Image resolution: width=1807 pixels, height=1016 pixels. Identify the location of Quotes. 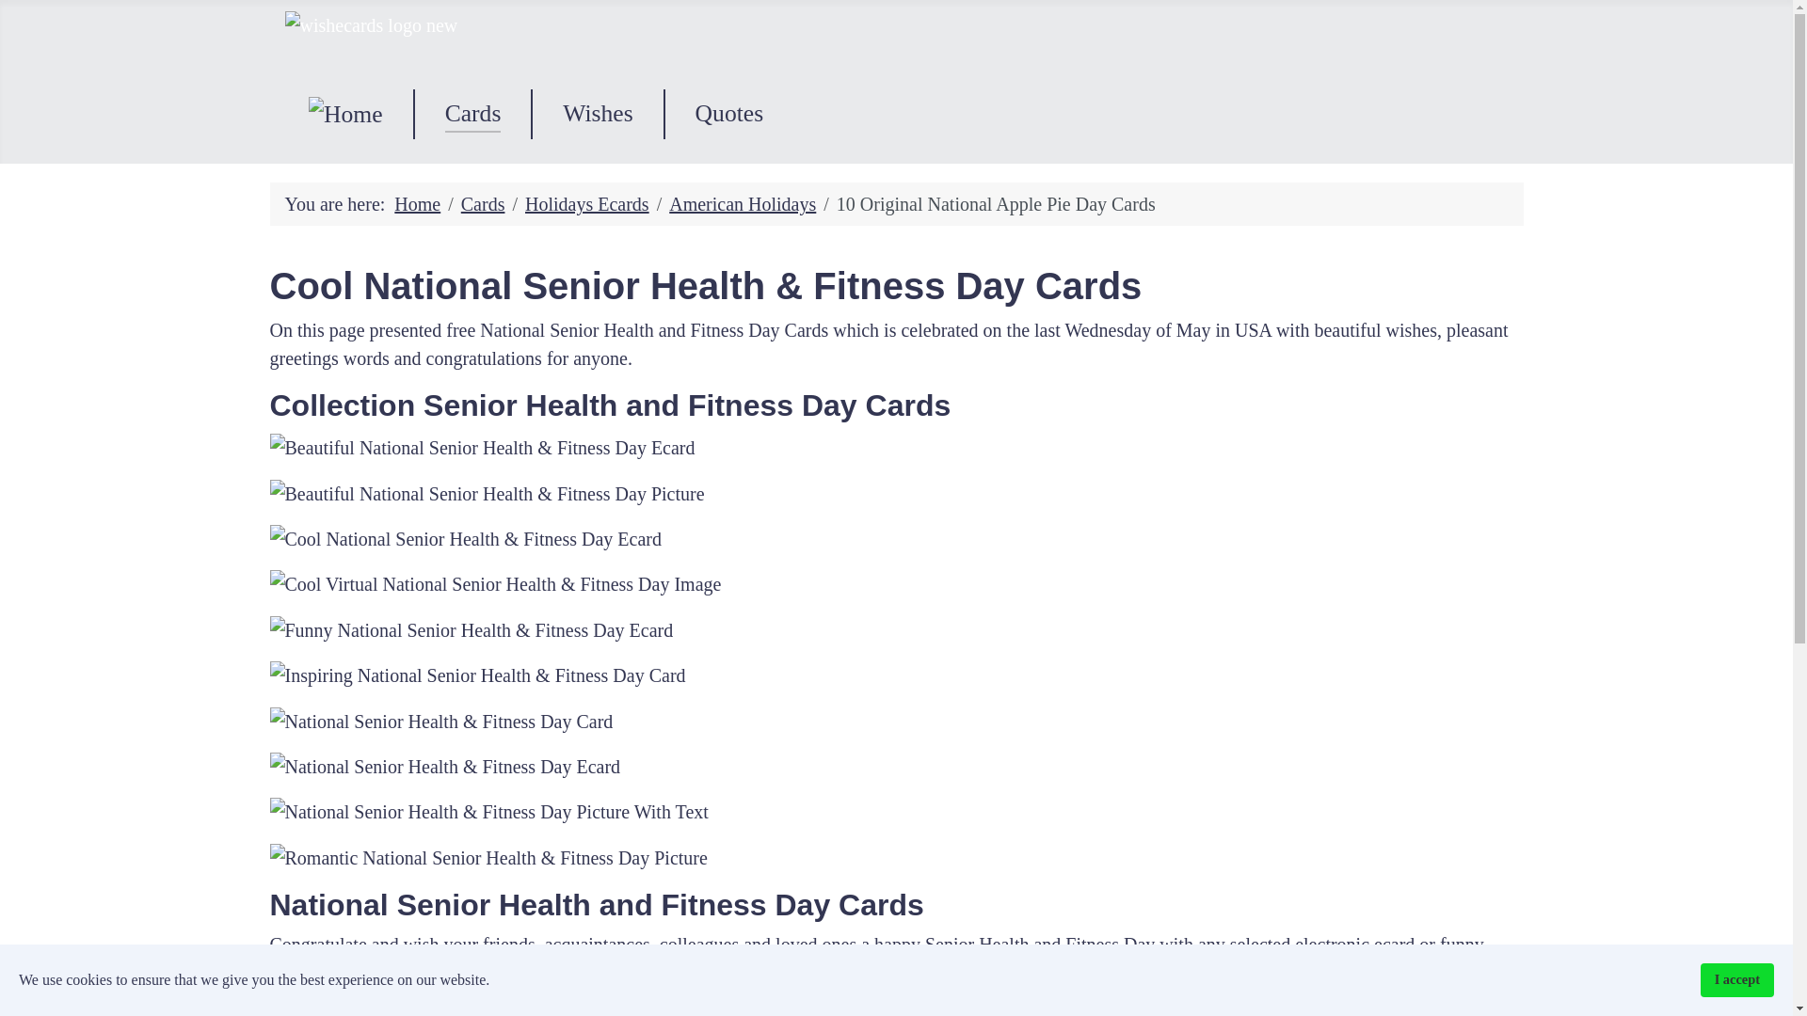
(730, 113).